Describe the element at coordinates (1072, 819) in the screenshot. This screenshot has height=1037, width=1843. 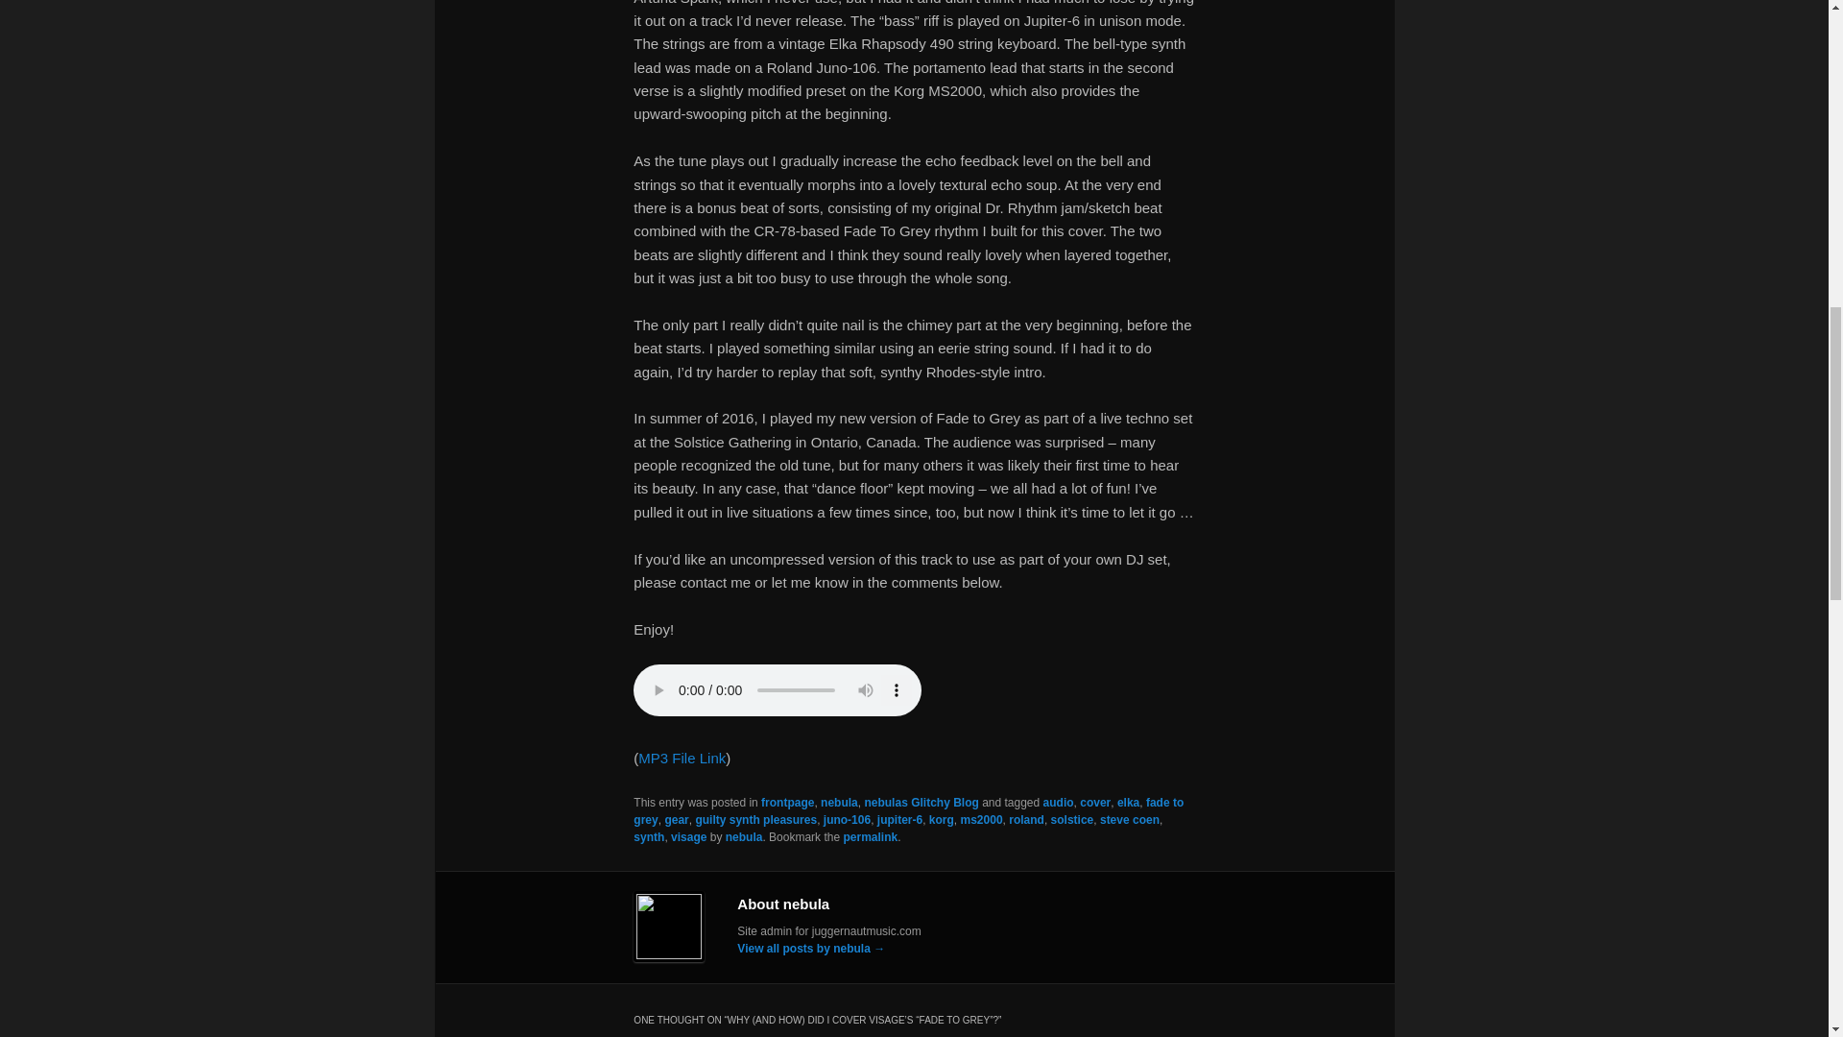
I see `solstice` at that location.